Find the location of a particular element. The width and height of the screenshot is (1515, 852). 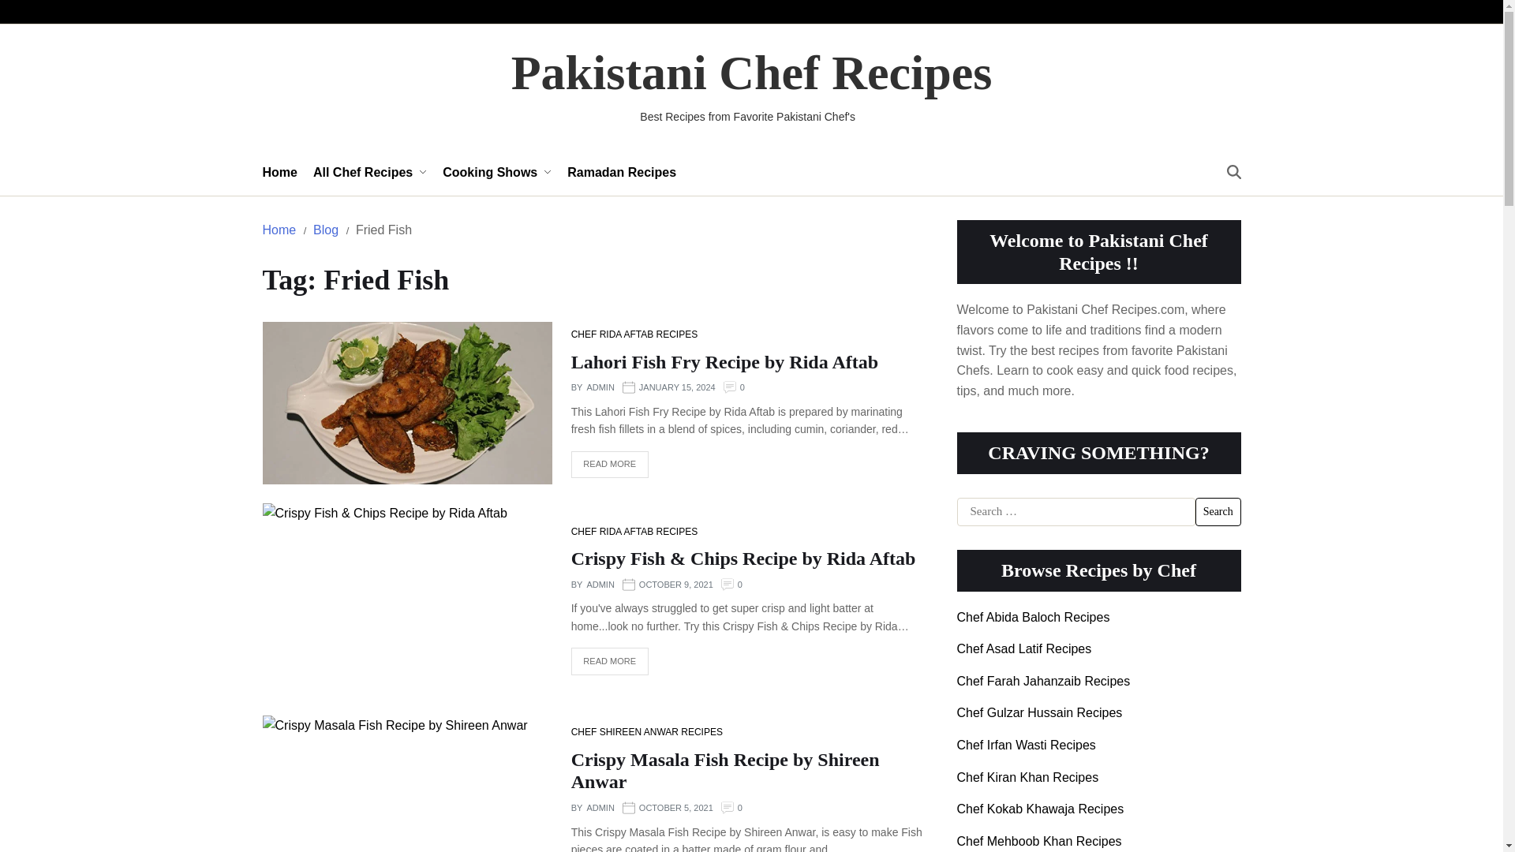

Cooking Shows is located at coordinates (496, 172).